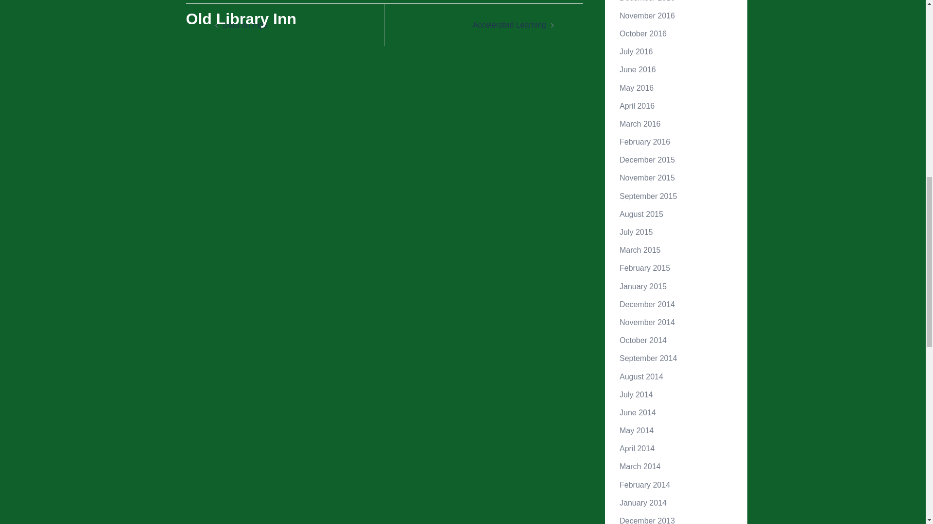  What do you see at coordinates (639, 124) in the screenshot?
I see `March 2016` at bounding box center [639, 124].